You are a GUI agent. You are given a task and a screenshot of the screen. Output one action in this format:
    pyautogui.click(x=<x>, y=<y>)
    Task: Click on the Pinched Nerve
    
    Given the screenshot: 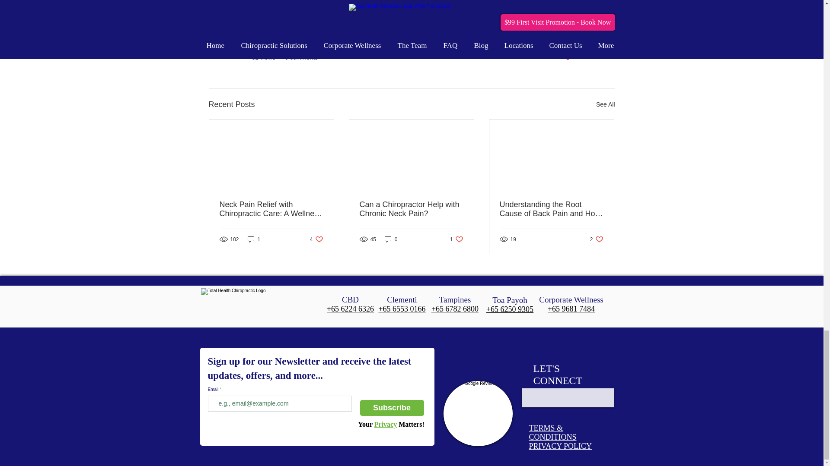 What is the action you would take?
    pyautogui.click(x=458, y=3)
    